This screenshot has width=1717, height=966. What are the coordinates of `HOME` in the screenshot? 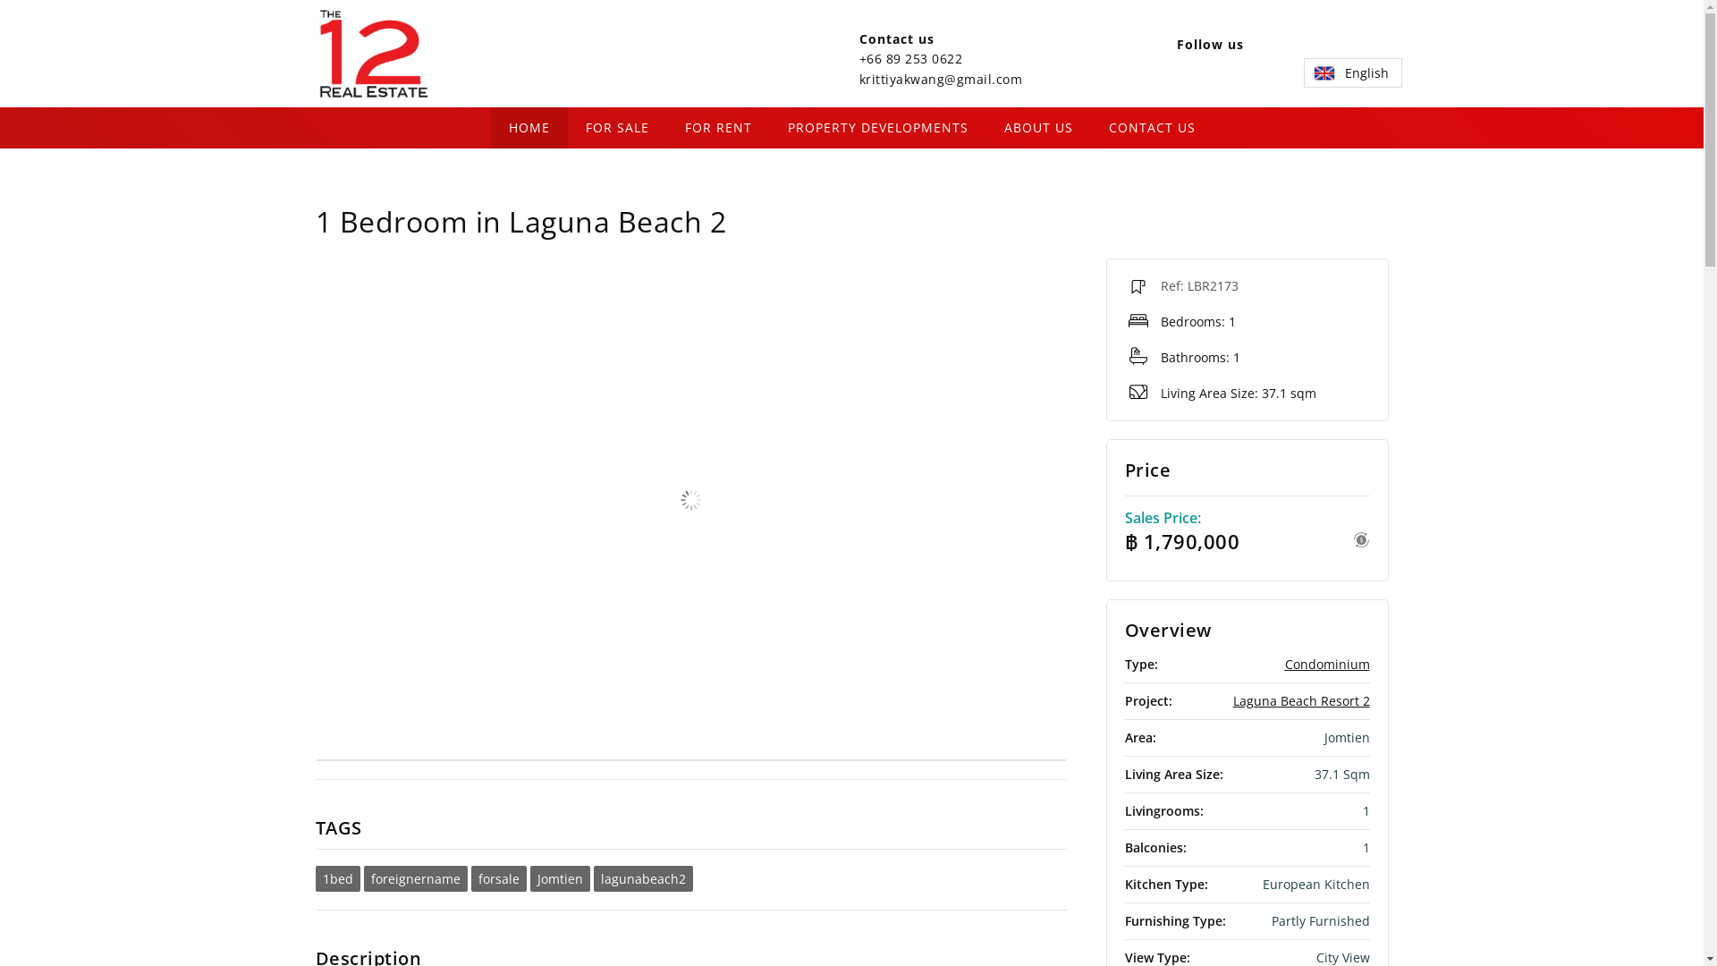 It's located at (529, 128).